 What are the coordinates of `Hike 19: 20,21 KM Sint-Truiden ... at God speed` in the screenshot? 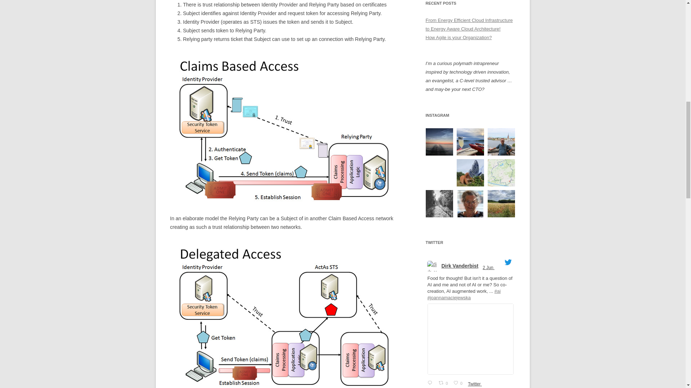 It's located at (501, 203).